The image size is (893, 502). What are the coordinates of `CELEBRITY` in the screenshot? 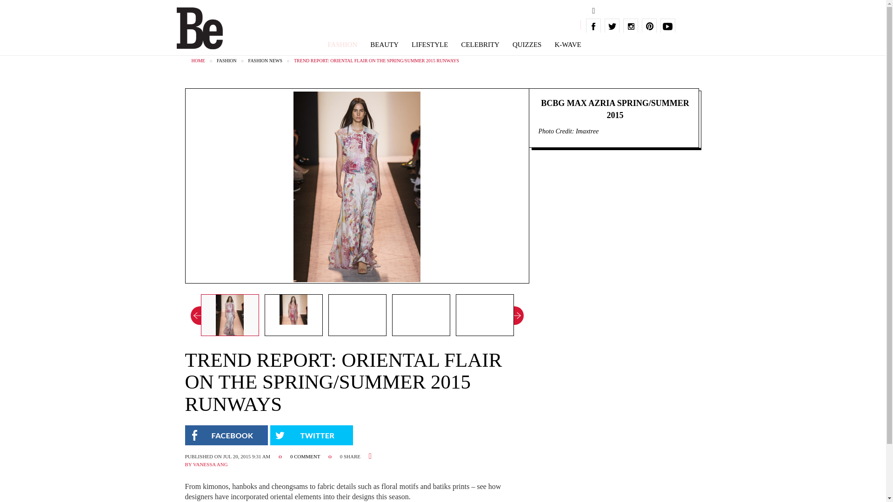 It's located at (480, 45).